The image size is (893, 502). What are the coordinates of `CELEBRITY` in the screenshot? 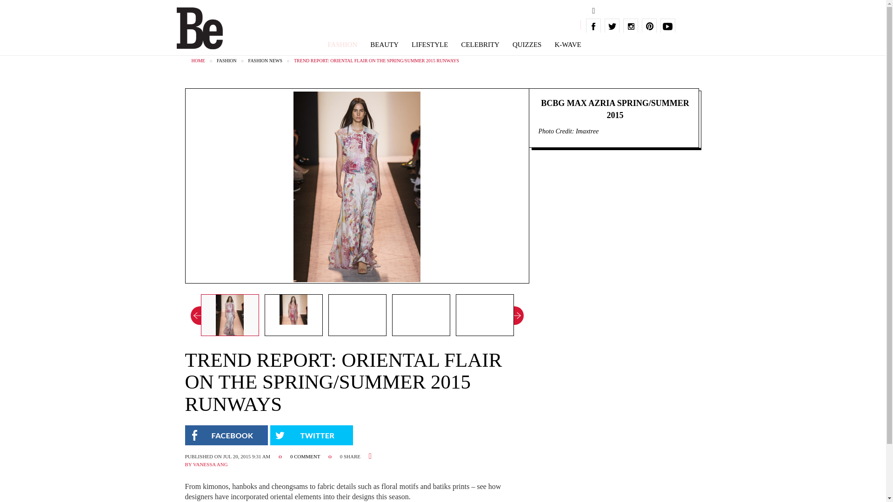 It's located at (480, 45).